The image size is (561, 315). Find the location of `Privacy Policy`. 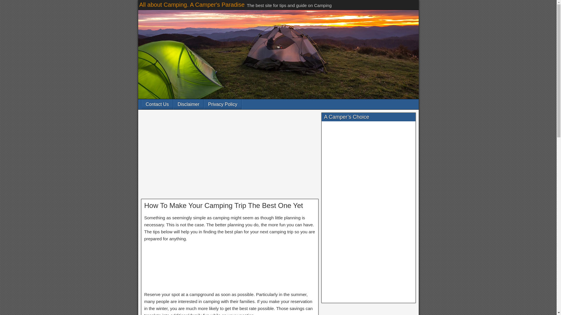

Privacy Policy is located at coordinates (223, 104).